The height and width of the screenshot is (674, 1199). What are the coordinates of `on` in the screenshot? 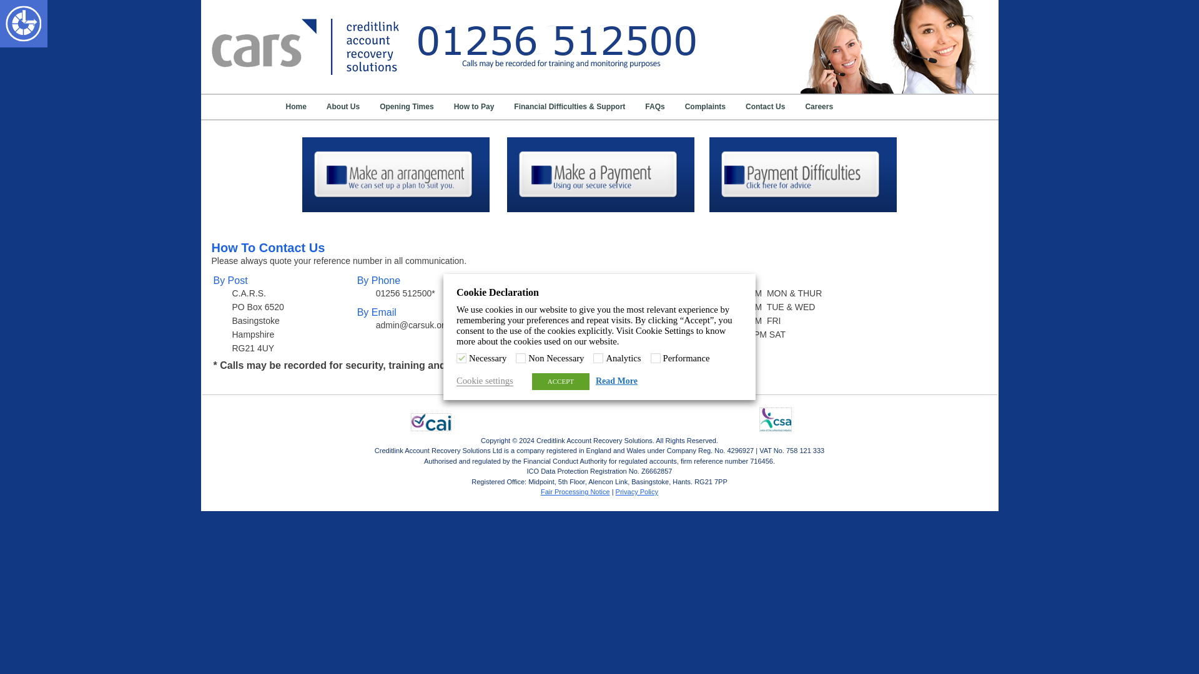 It's located at (656, 358).